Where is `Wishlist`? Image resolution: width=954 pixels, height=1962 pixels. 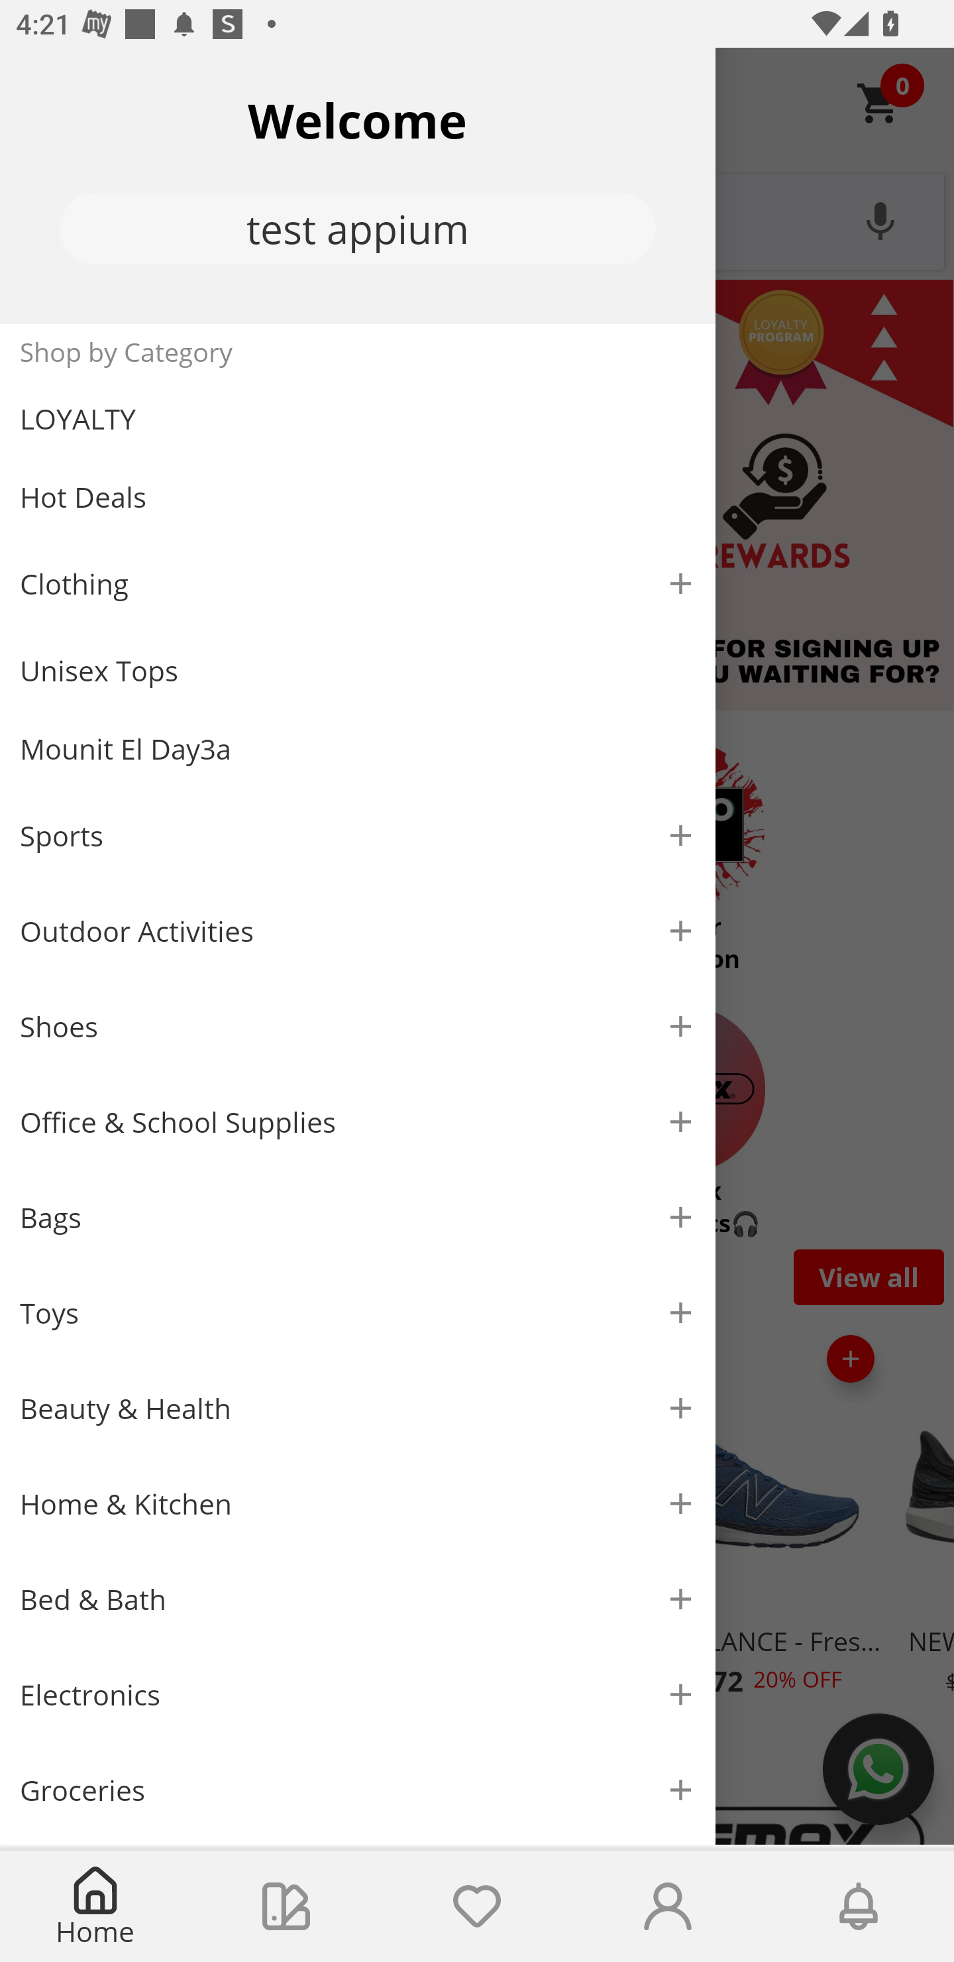 Wishlist is located at coordinates (477, 1906).